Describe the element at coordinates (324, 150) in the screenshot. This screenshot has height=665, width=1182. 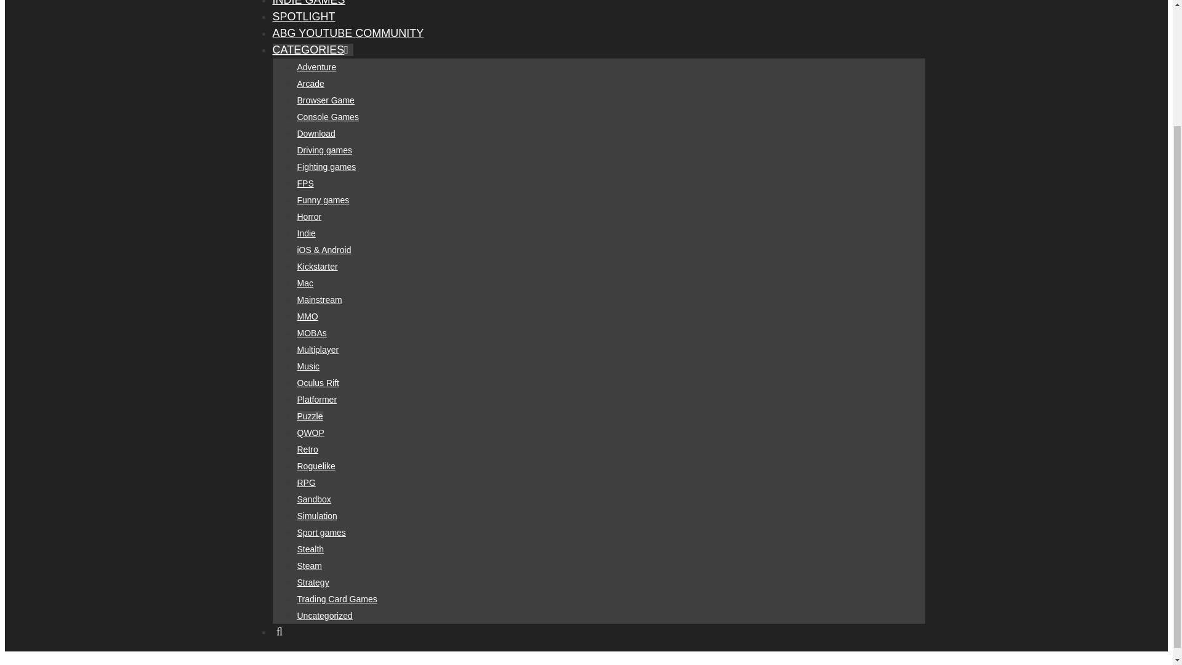
I see `Driving games` at that location.